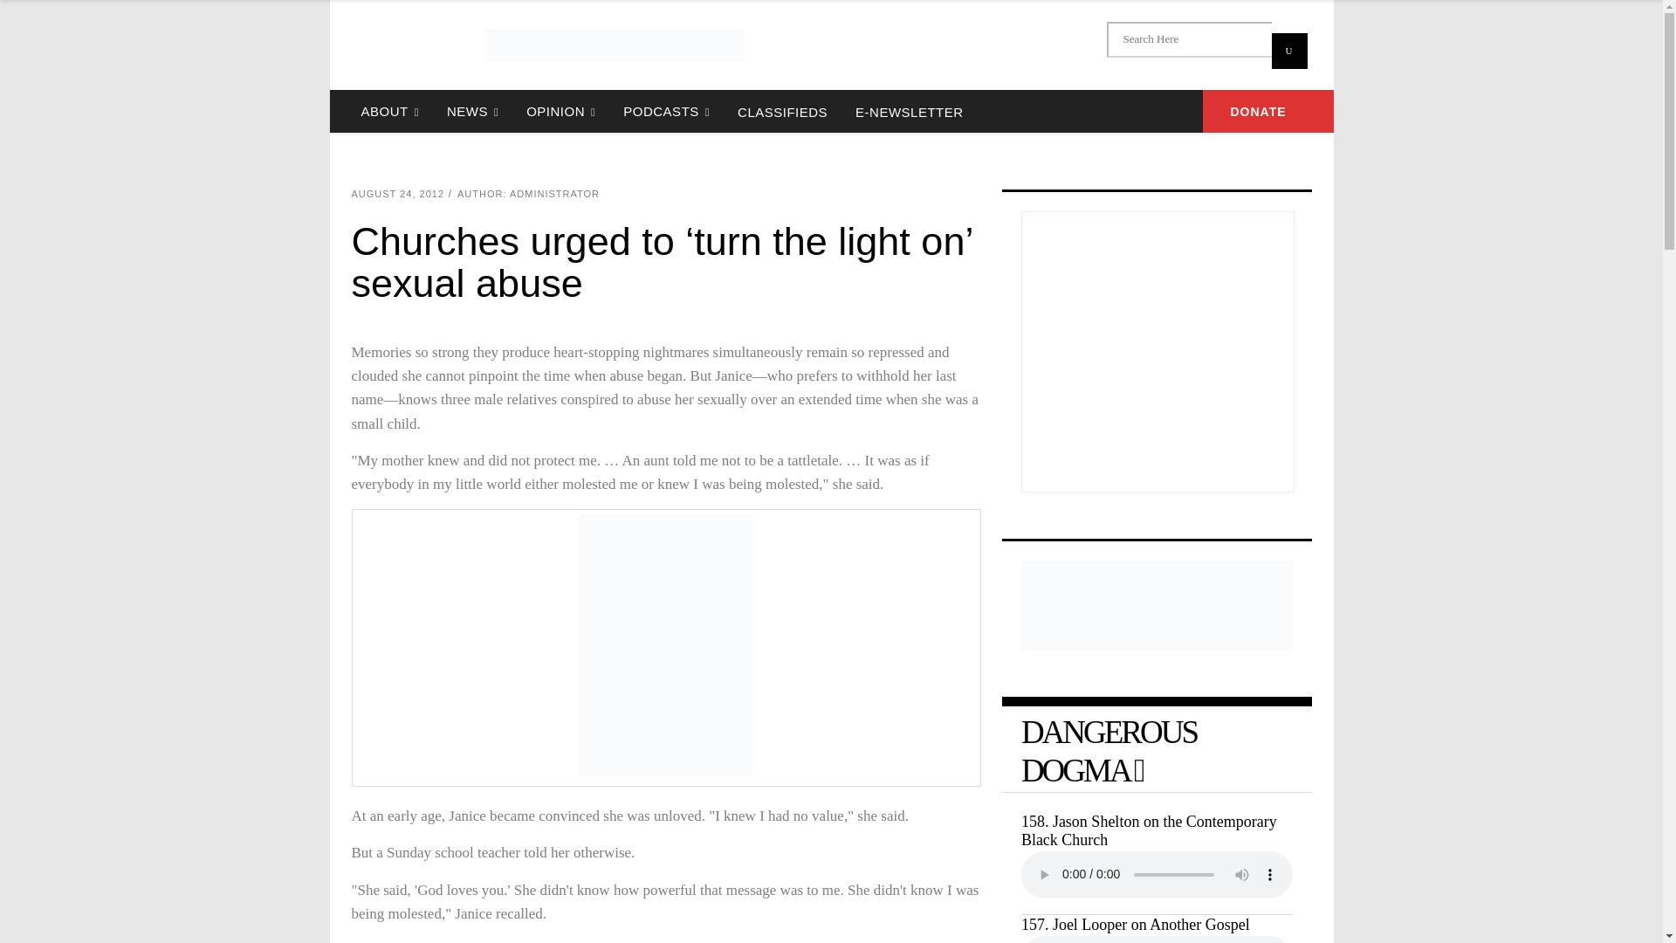 This screenshot has height=943, width=1676. Describe the element at coordinates (782, 111) in the screenshot. I see `CLASSIFIEDS` at that location.